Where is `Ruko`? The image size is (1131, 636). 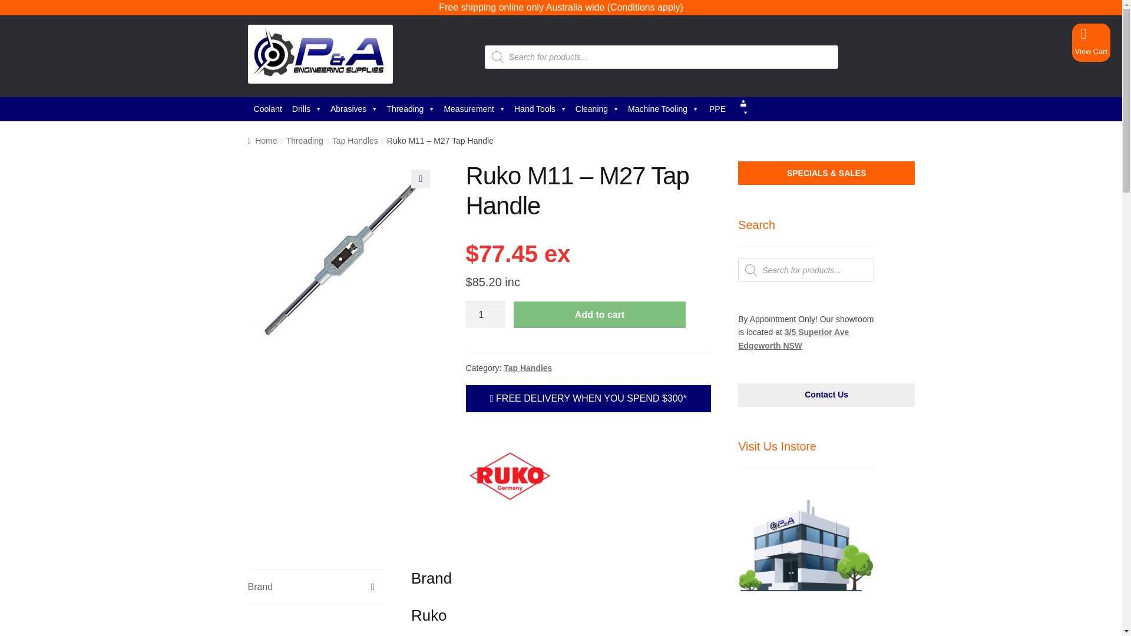
Ruko is located at coordinates (510, 476).